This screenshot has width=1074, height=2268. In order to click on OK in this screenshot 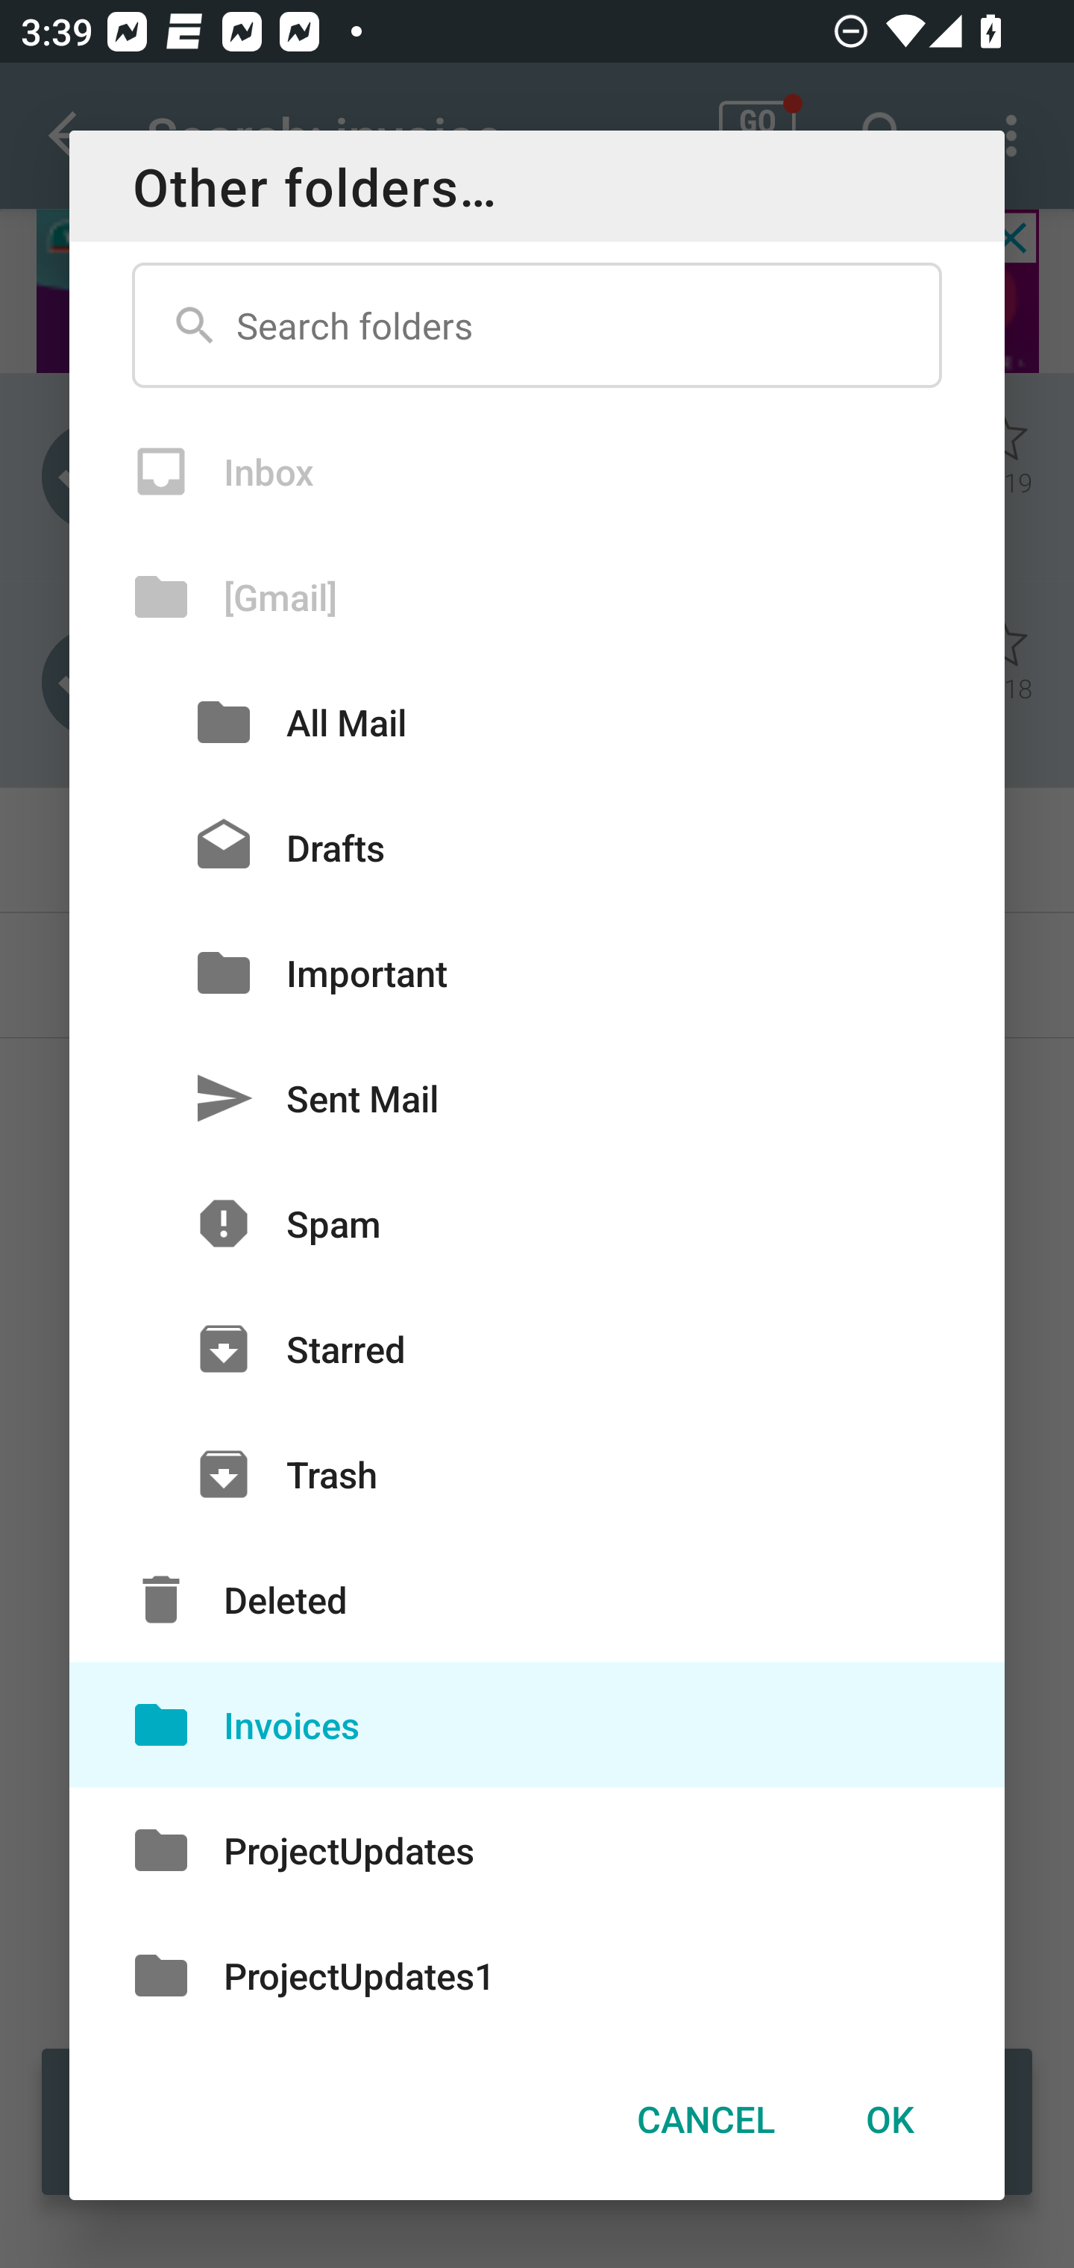, I will do `click(889, 2118)`.